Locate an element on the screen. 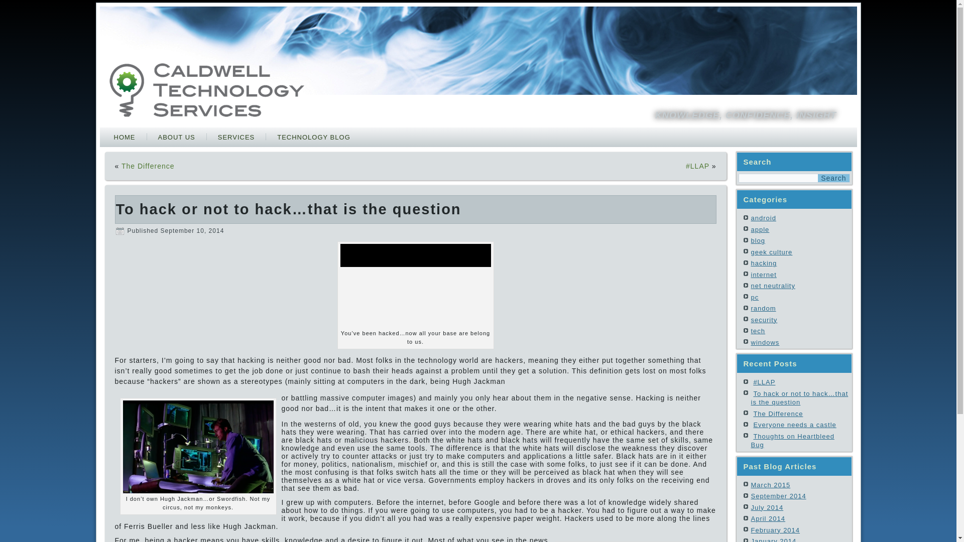 The height and width of the screenshot is (542, 964). Search is located at coordinates (833, 178).